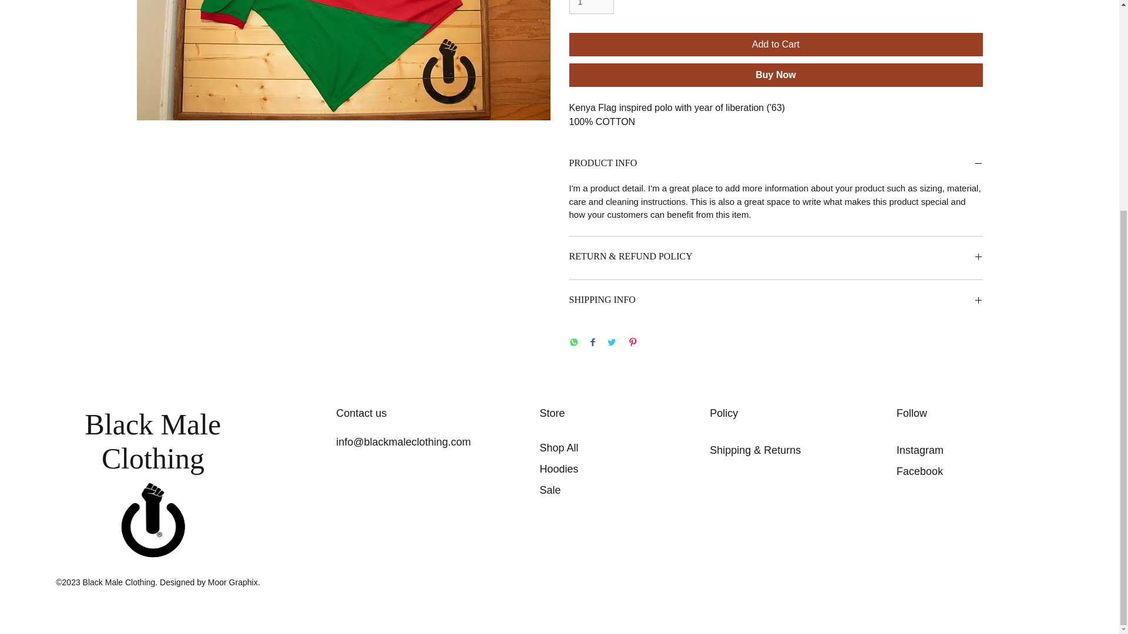 This screenshot has width=1128, height=634. What do you see at coordinates (775, 75) in the screenshot?
I see `Buy Now` at bounding box center [775, 75].